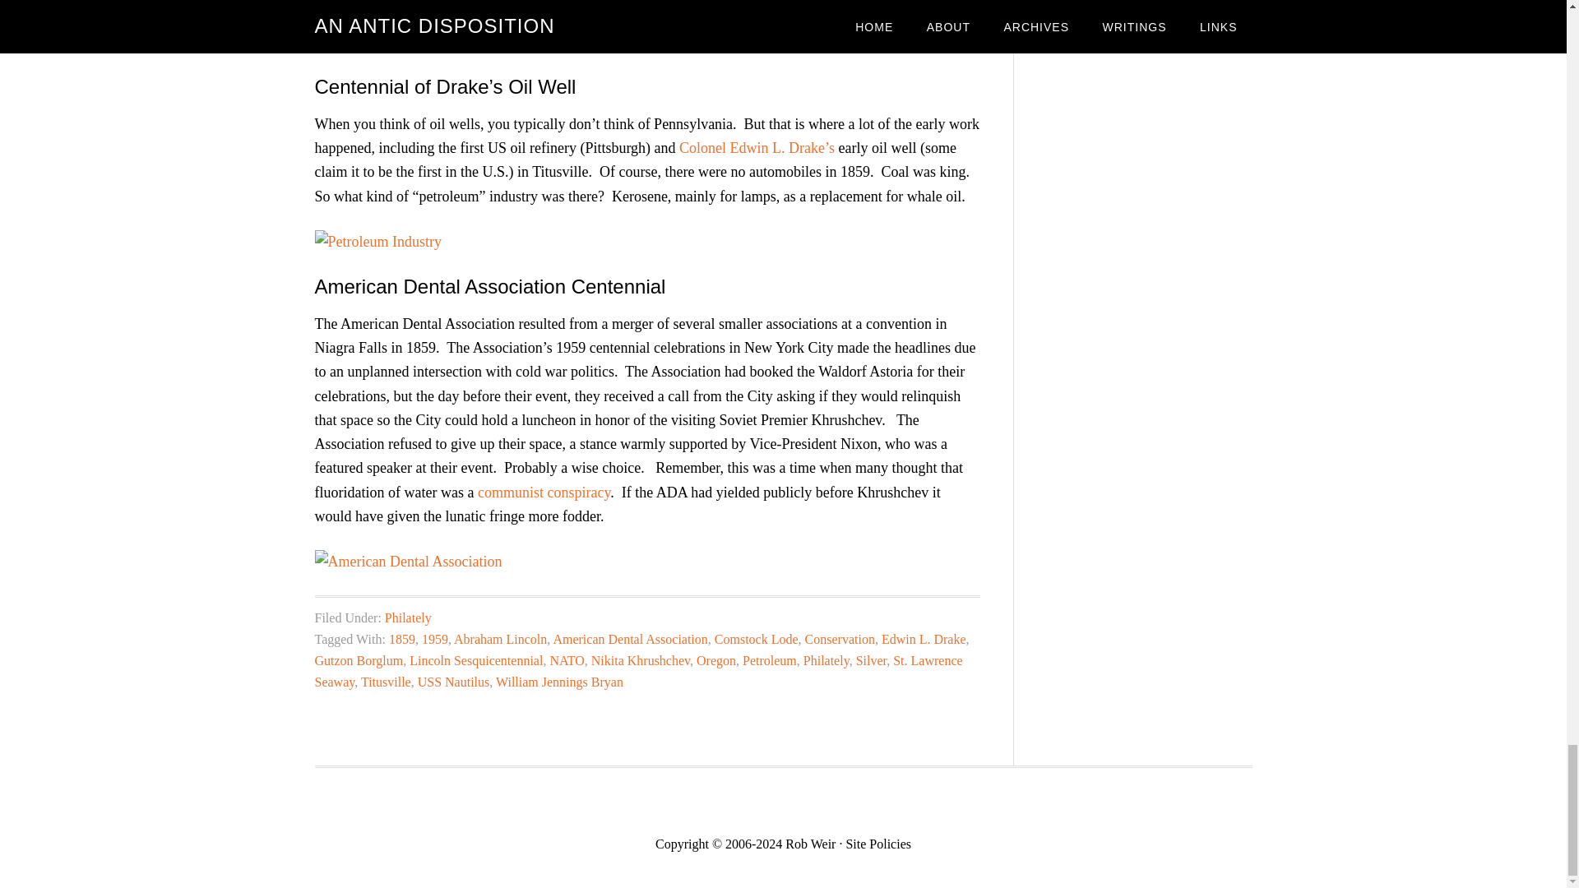  Describe the element at coordinates (374, 41) in the screenshot. I see `Soil Conservation` at that location.